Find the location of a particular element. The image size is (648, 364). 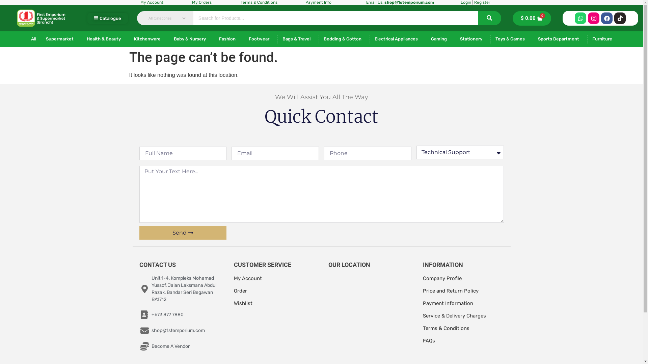

Payment Information  is located at coordinates (448, 303).